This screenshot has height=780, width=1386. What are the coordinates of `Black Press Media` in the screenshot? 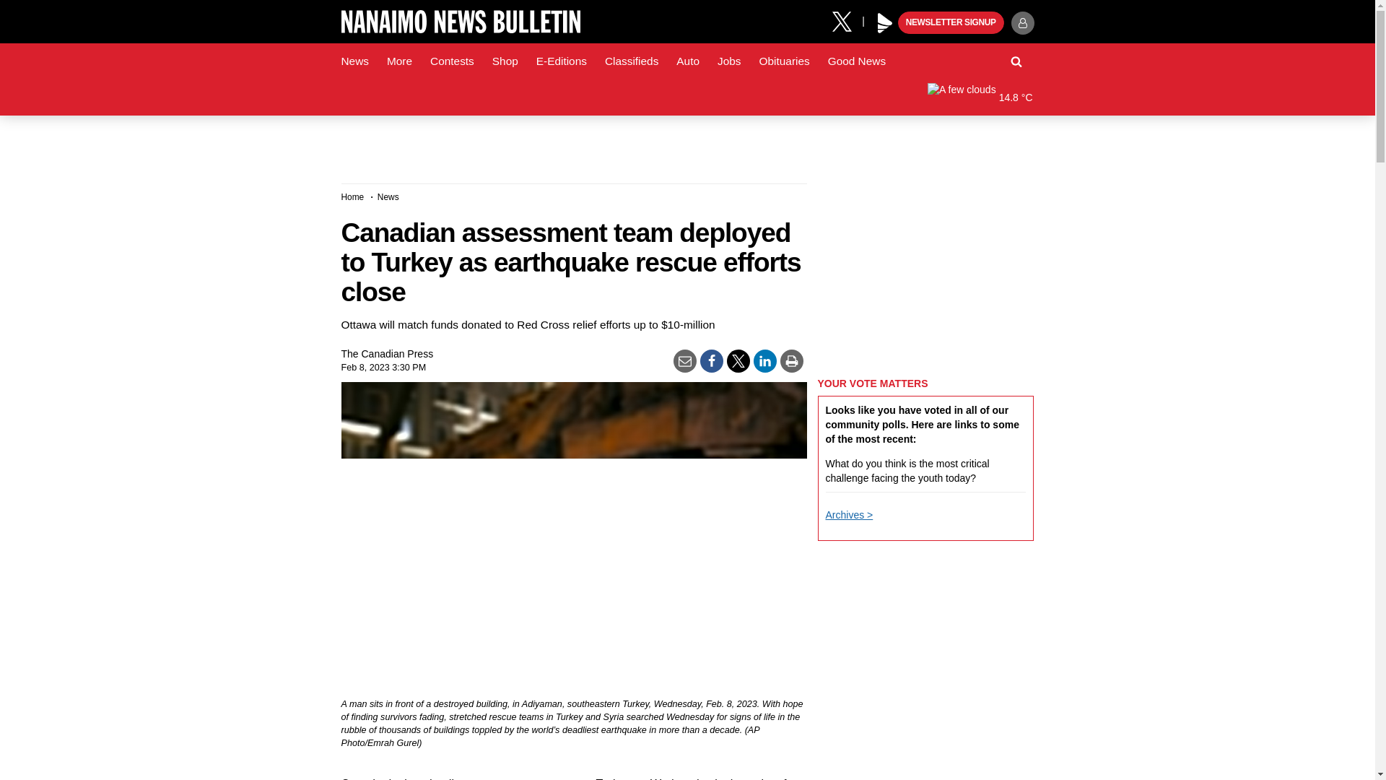 It's located at (885, 23).